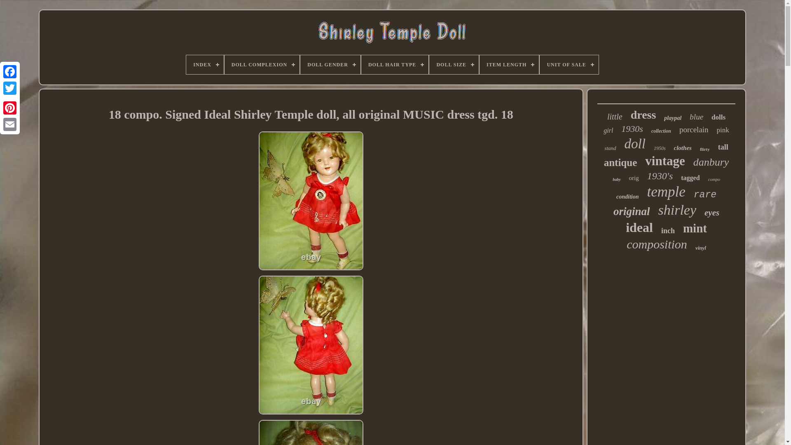 This screenshot has width=791, height=445. I want to click on INDEX, so click(205, 64).